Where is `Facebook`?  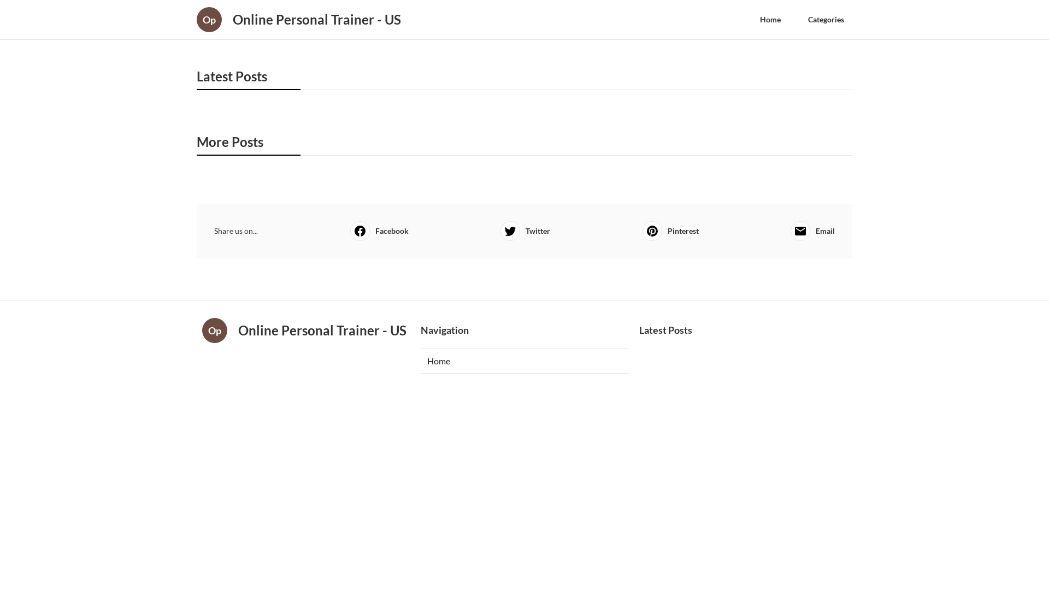 Facebook is located at coordinates (379, 231).